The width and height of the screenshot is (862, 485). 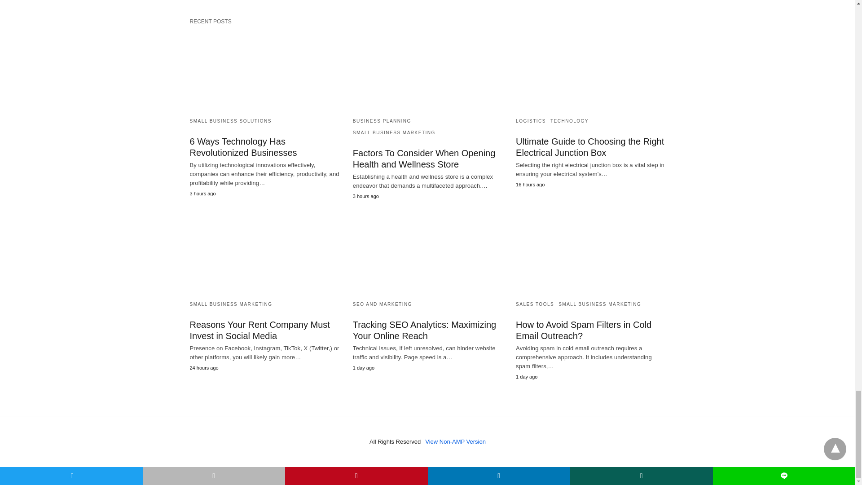 I want to click on 6 Ways Technology Has Revolutionized Businesses, so click(x=264, y=70).